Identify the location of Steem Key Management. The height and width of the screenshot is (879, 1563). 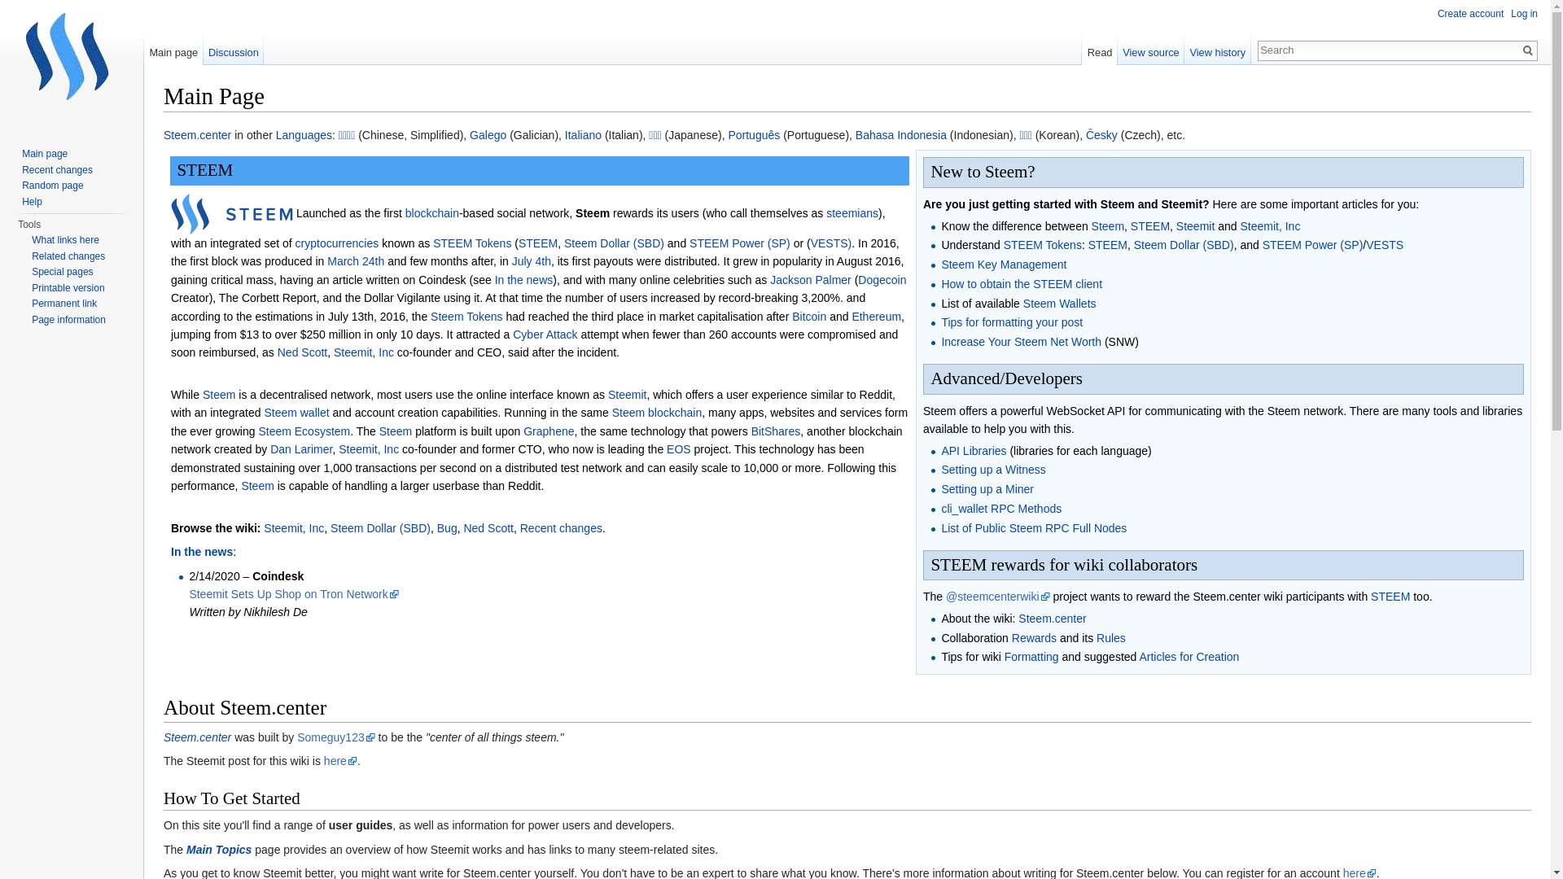
(1004, 265).